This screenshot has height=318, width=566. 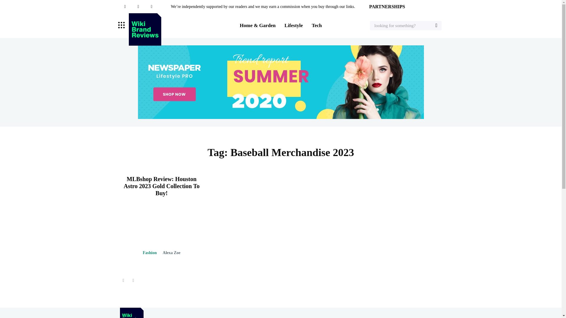 I want to click on Facebook, so click(x=125, y=6).